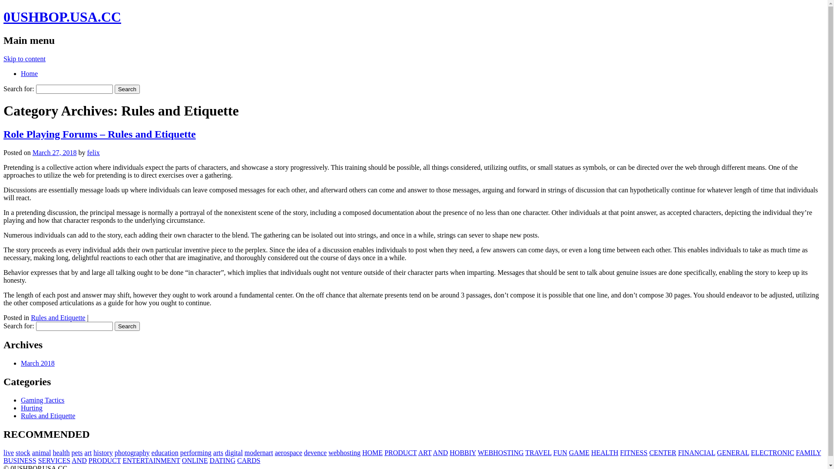 This screenshot has width=834, height=469. What do you see at coordinates (206, 460) in the screenshot?
I see `E` at bounding box center [206, 460].